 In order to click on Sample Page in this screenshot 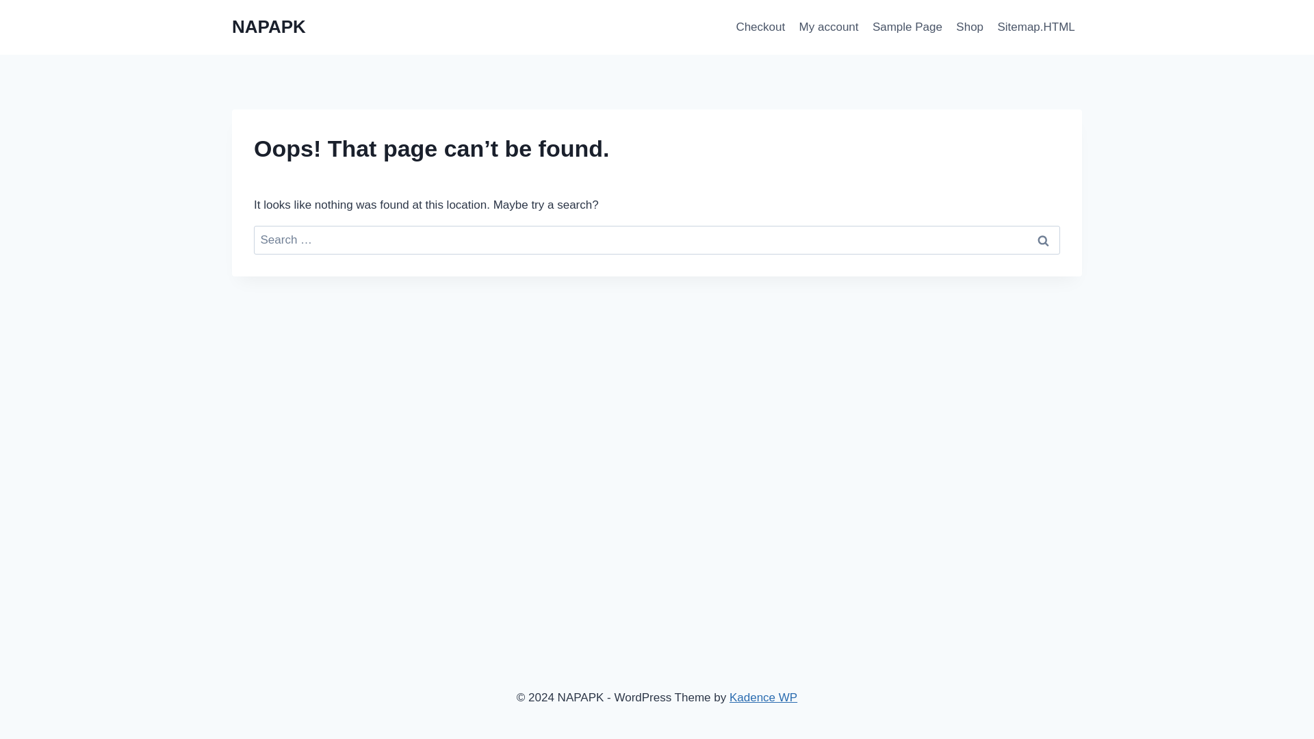, I will do `click(907, 27)`.